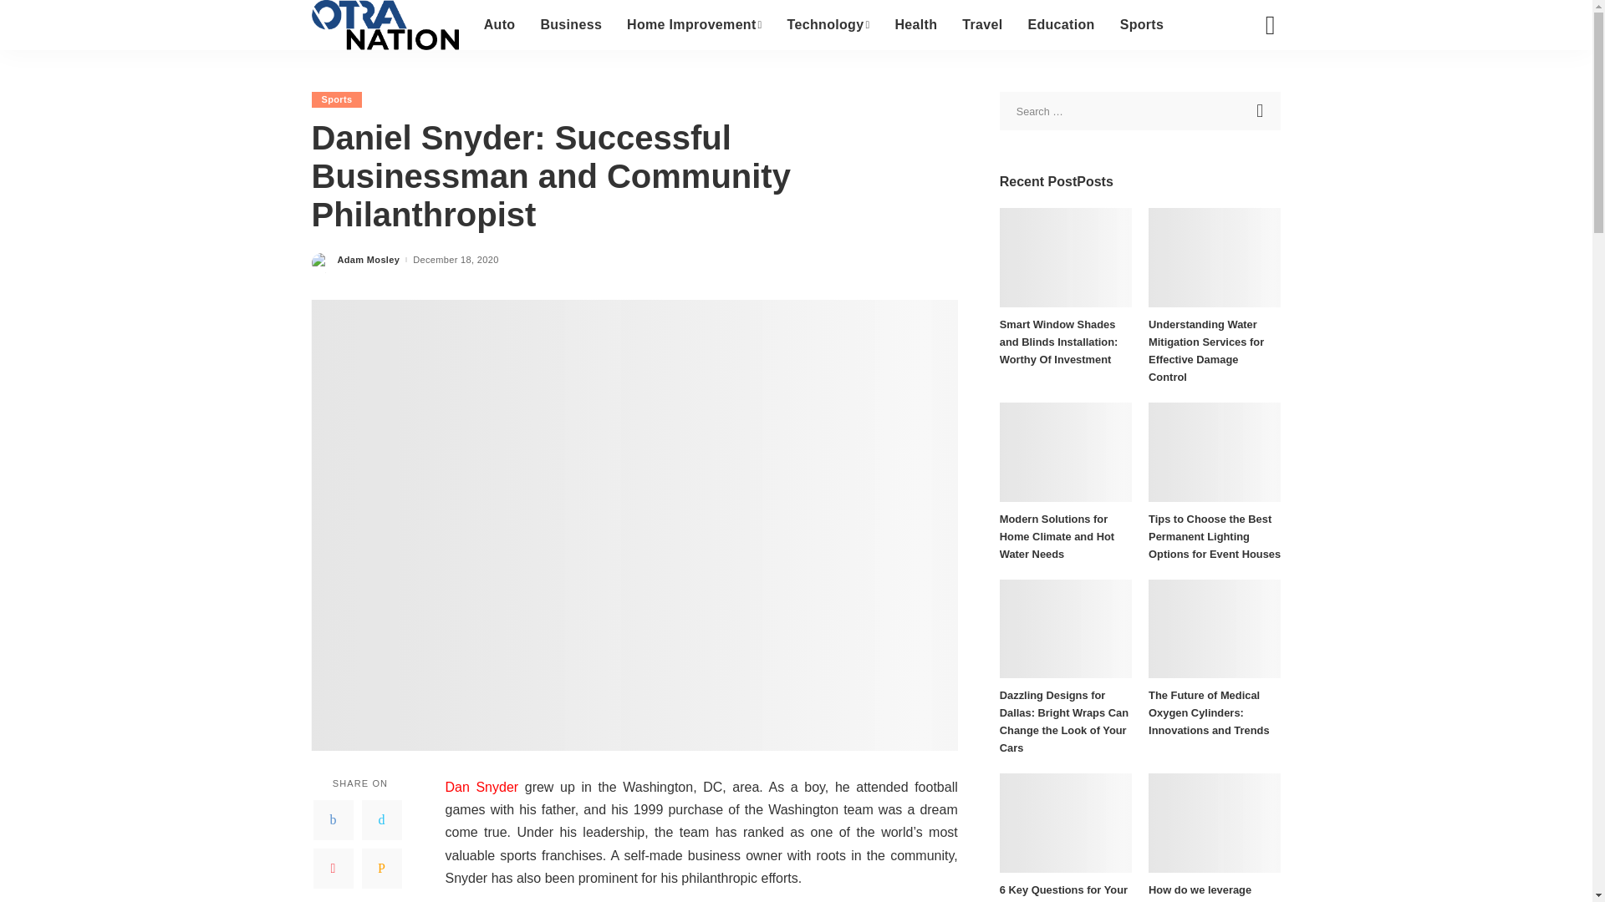 The width and height of the screenshot is (1605, 902). What do you see at coordinates (571, 25) in the screenshot?
I see `Business` at bounding box center [571, 25].